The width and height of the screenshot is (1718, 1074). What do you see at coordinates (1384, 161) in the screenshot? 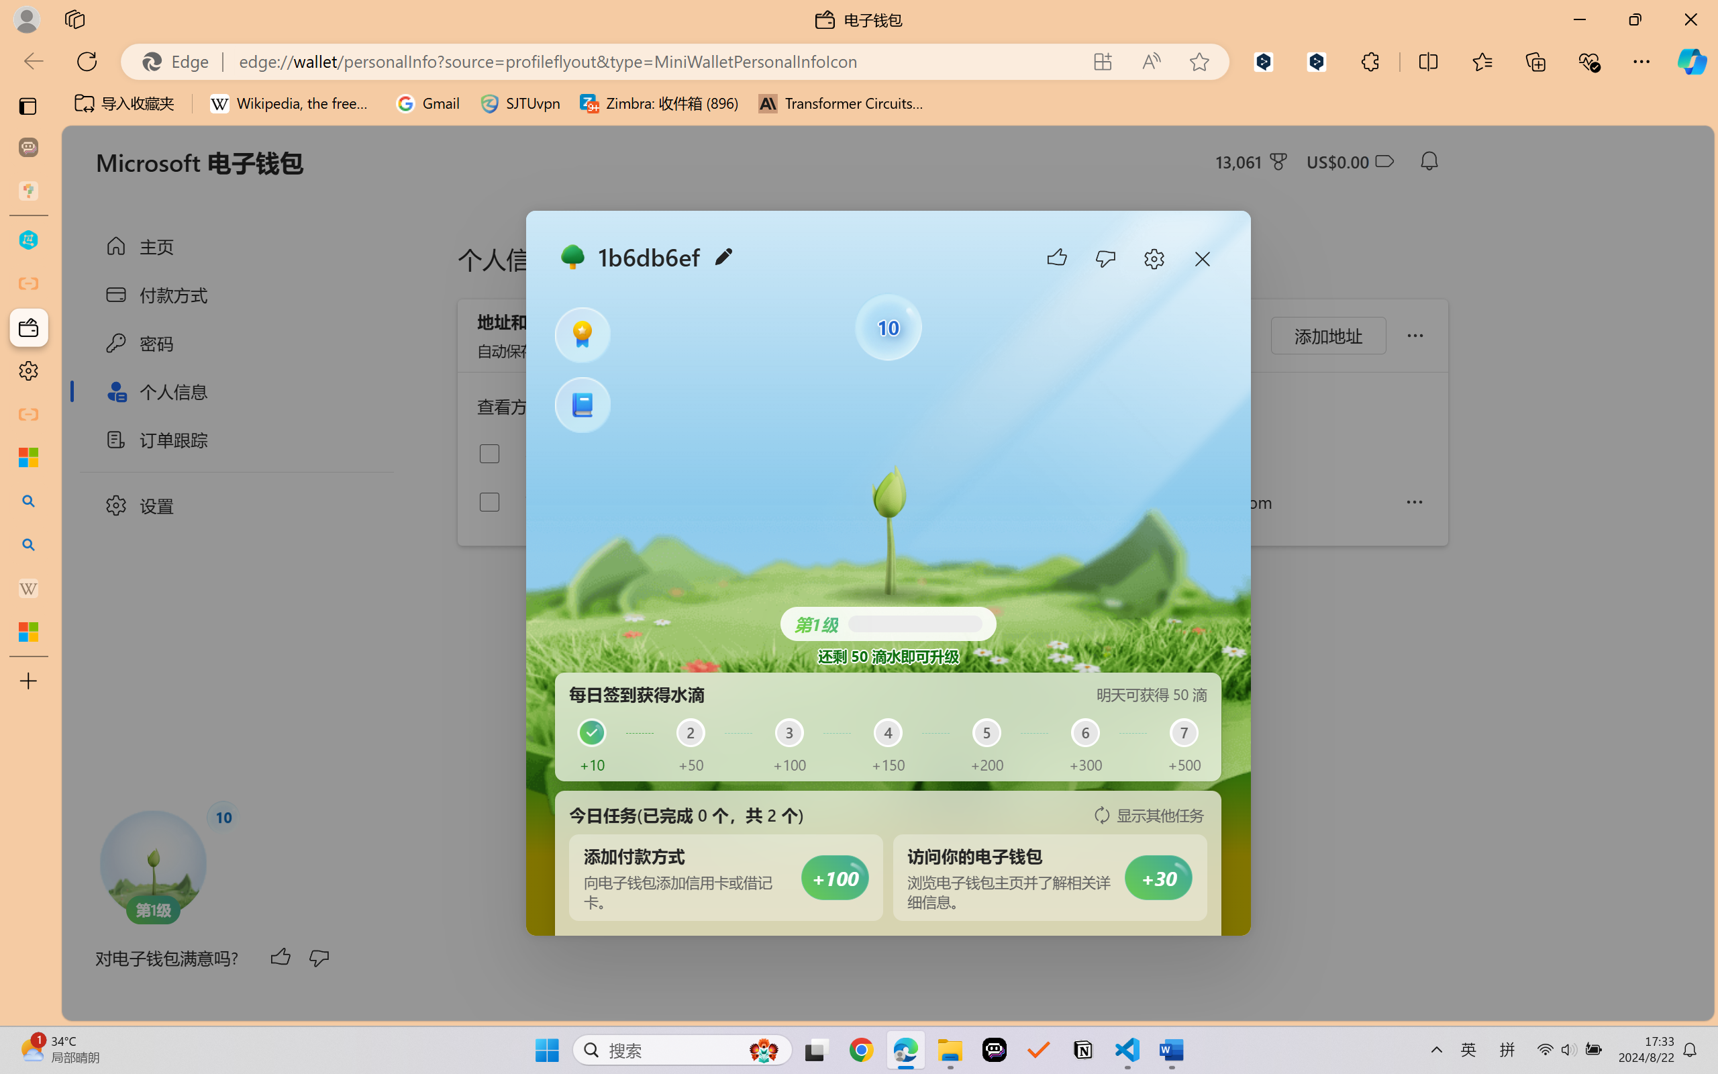
I see `Class: ___1lmltc5 f1agt3bx f12qytpq` at bounding box center [1384, 161].